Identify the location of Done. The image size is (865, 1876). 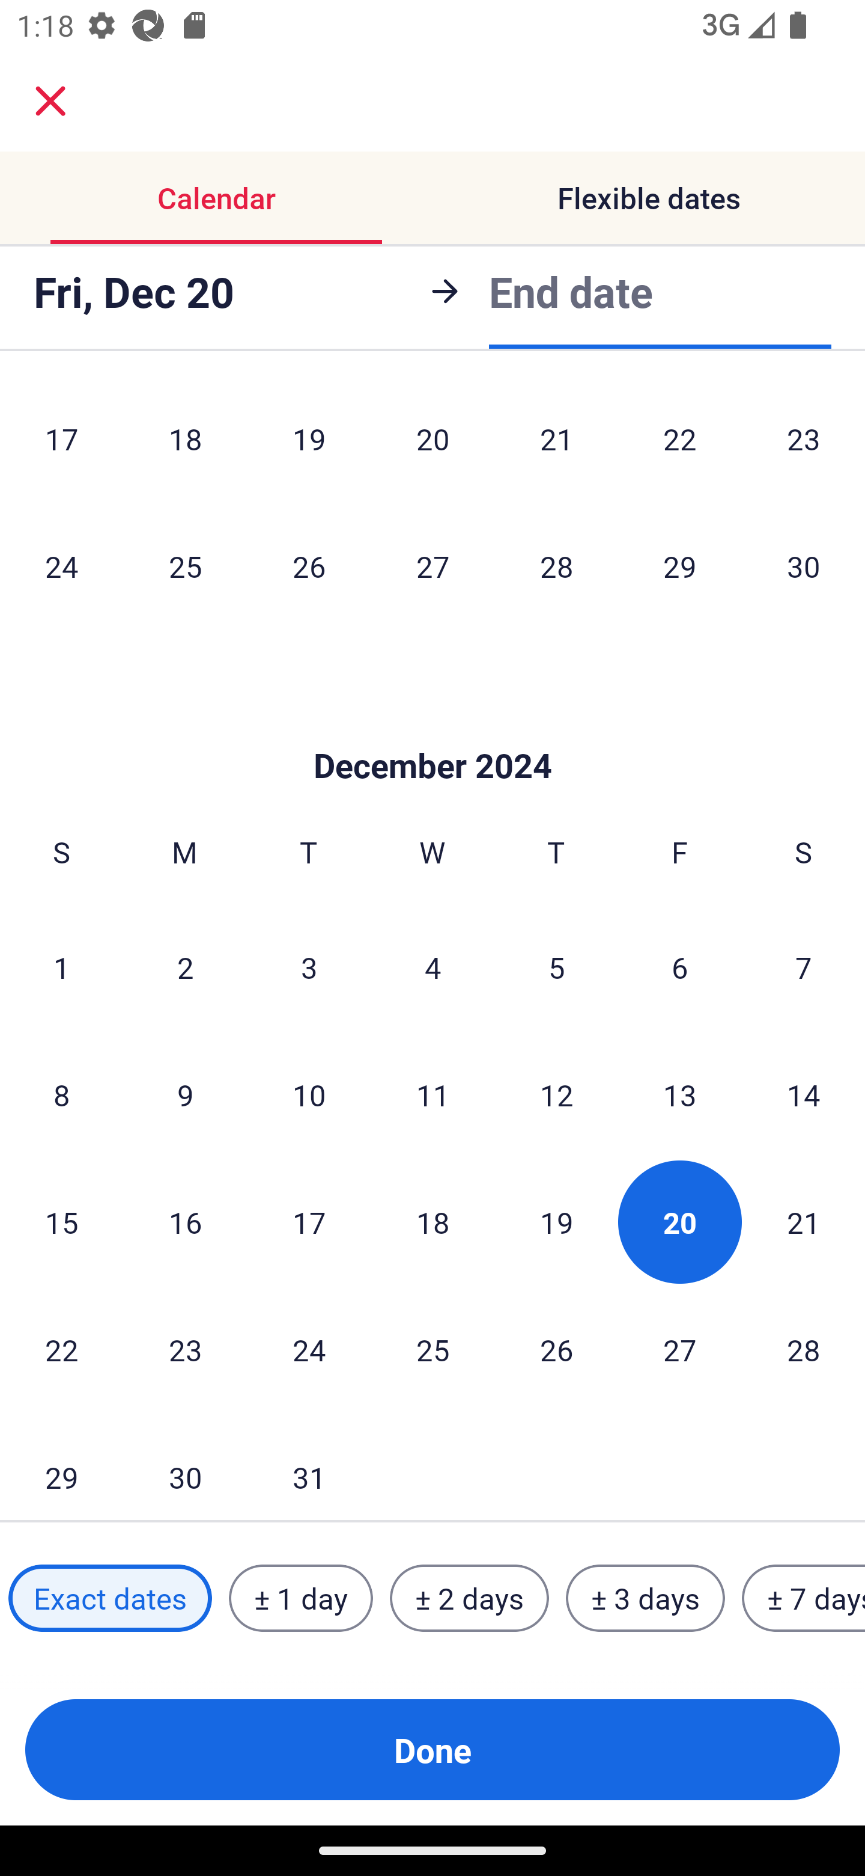
(432, 1750).